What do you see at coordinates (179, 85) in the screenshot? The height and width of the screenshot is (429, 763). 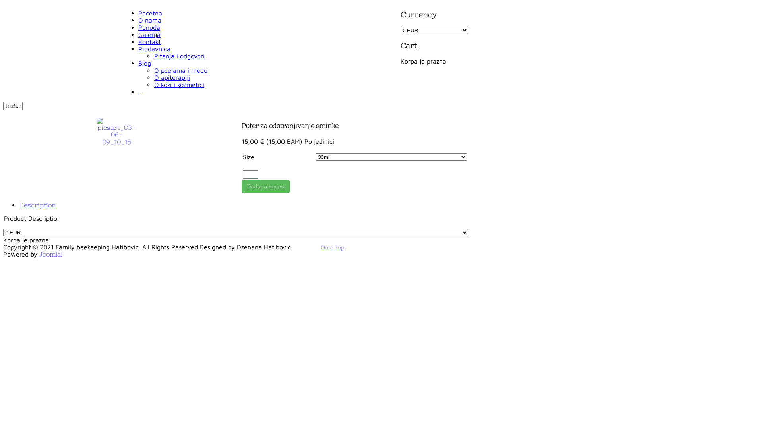 I see `O kozi i kozmetici` at bounding box center [179, 85].